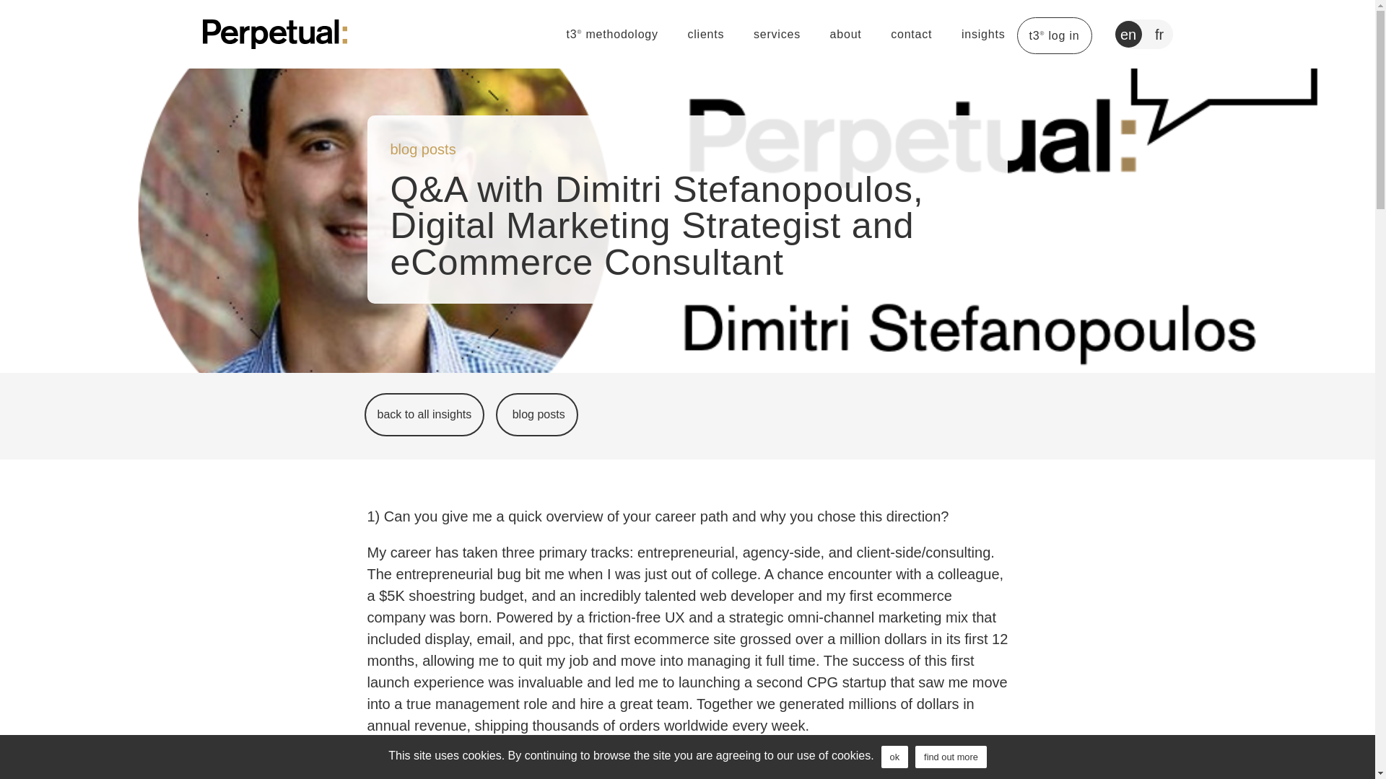  Describe the element at coordinates (777, 34) in the screenshot. I see `services` at that location.